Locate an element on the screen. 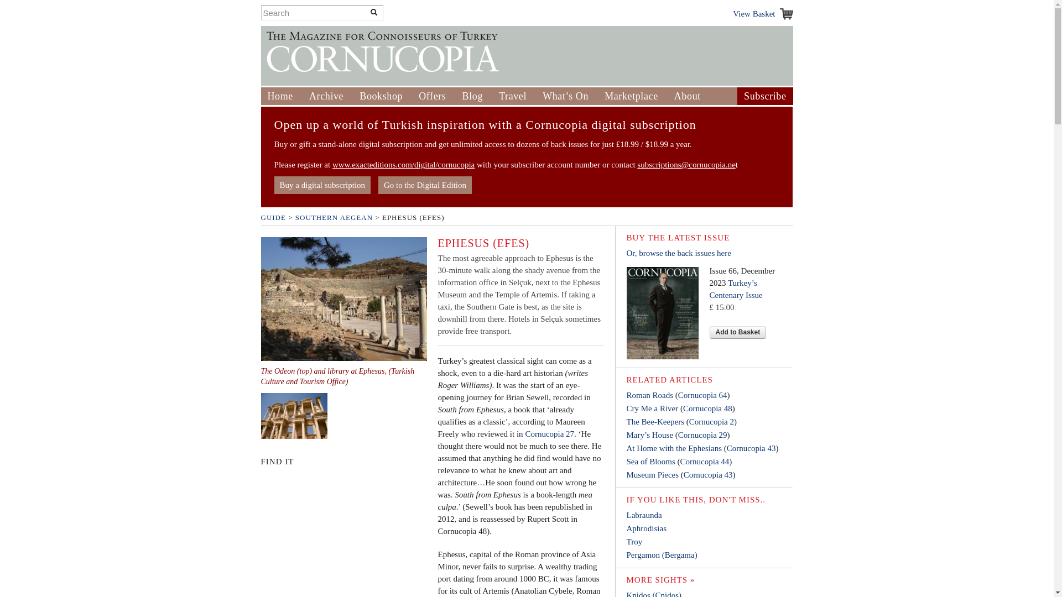 The height and width of the screenshot is (597, 1062). Archive is located at coordinates (326, 96).